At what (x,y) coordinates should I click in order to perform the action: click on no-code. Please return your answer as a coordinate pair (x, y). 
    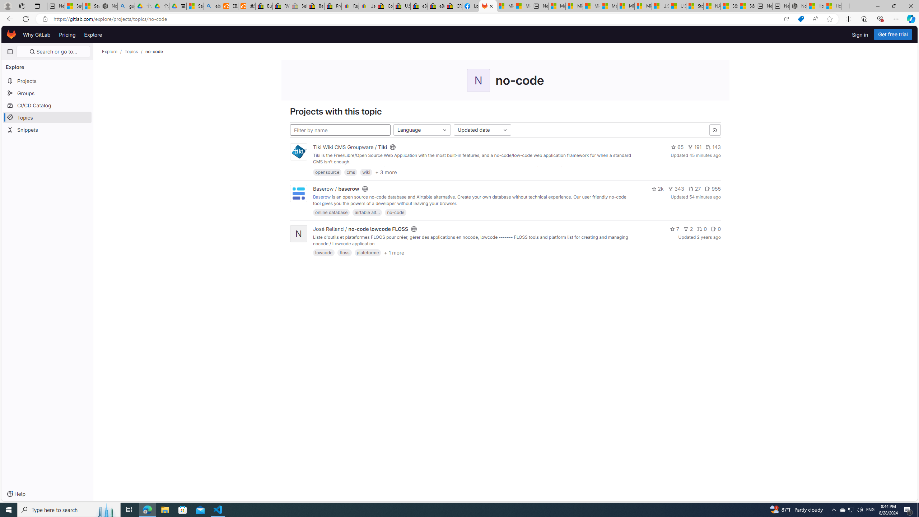
    Looking at the image, I should click on (154, 52).